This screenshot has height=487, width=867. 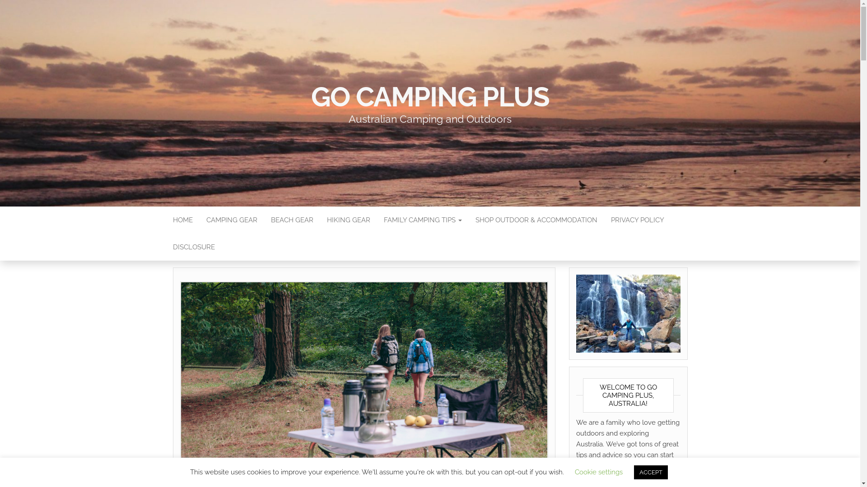 What do you see at coordinates (232, 220) in the screenshot?
I see `CAMPING GEAR` at bounding box center [232, 220].